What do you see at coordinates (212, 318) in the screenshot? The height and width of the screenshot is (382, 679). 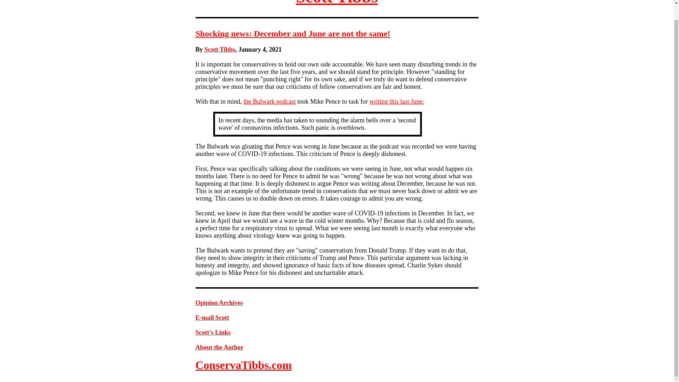 I see `E-mail Scott` at bounding box center [212, 318].